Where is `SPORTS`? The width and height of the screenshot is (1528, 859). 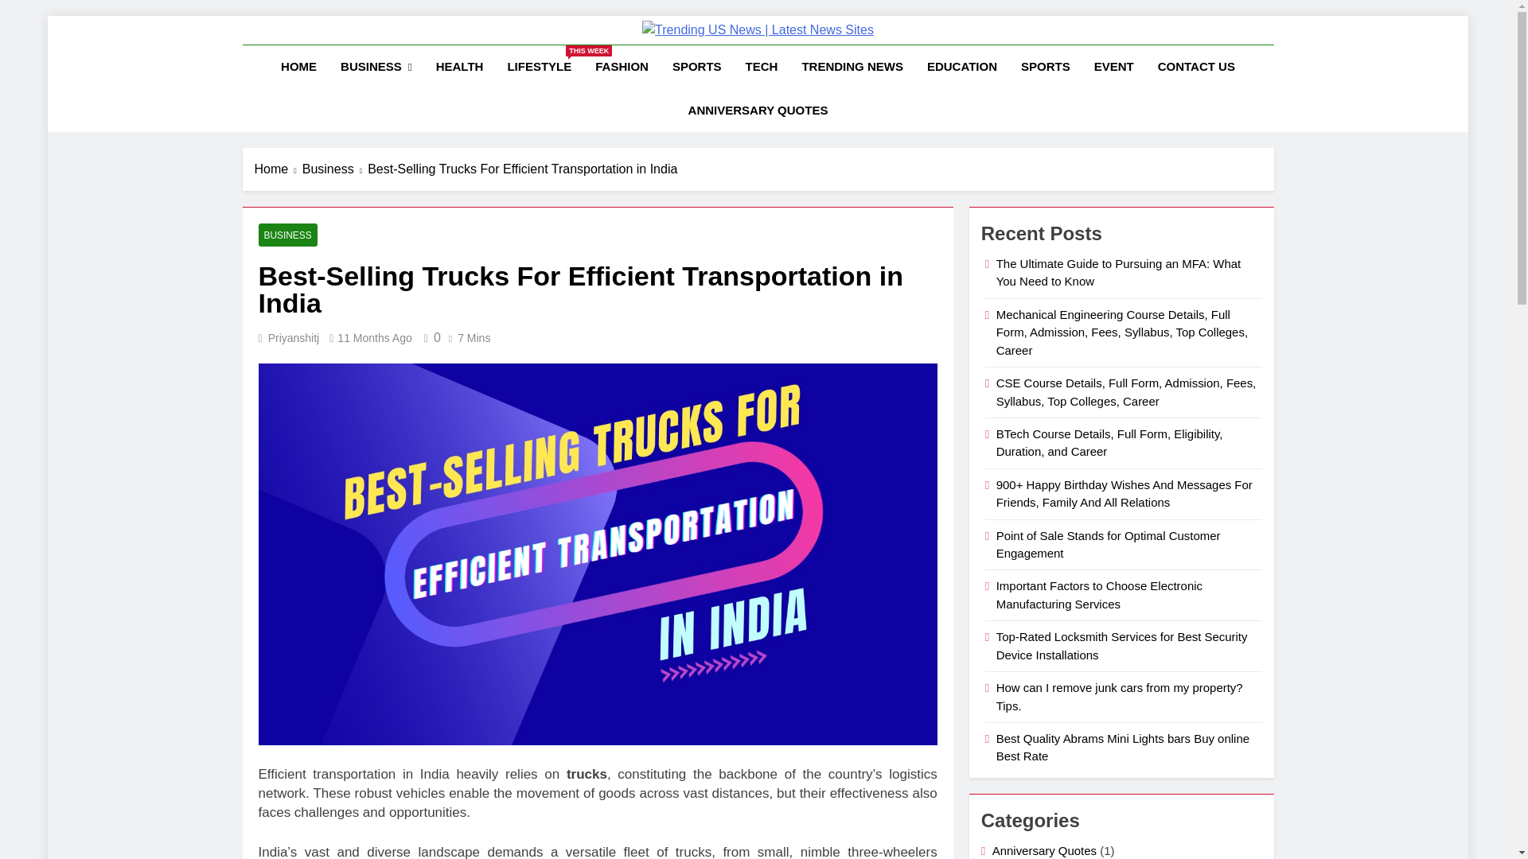 SPORTS is located at coordinates (374, 337).